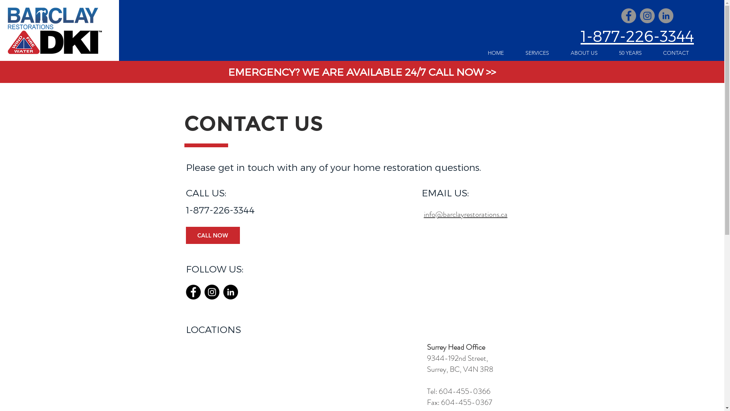  Describe the element at coordinates (630, 53) in the screenshot. I see `50 YEARS` at that location.